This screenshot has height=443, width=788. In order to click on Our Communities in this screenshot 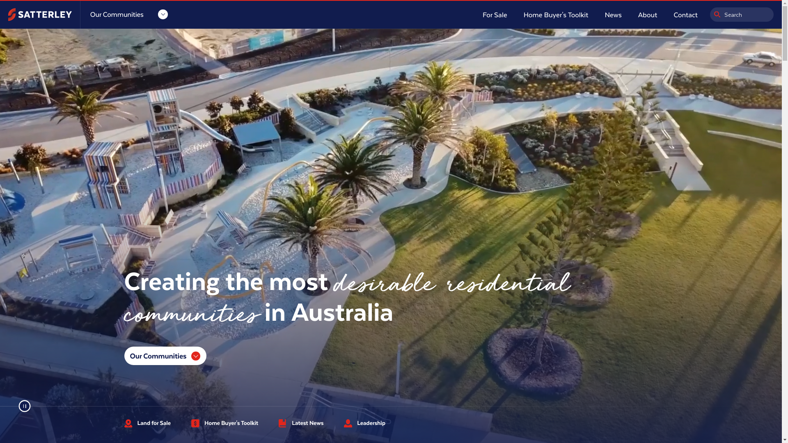, I will do `click(165, 356)`.